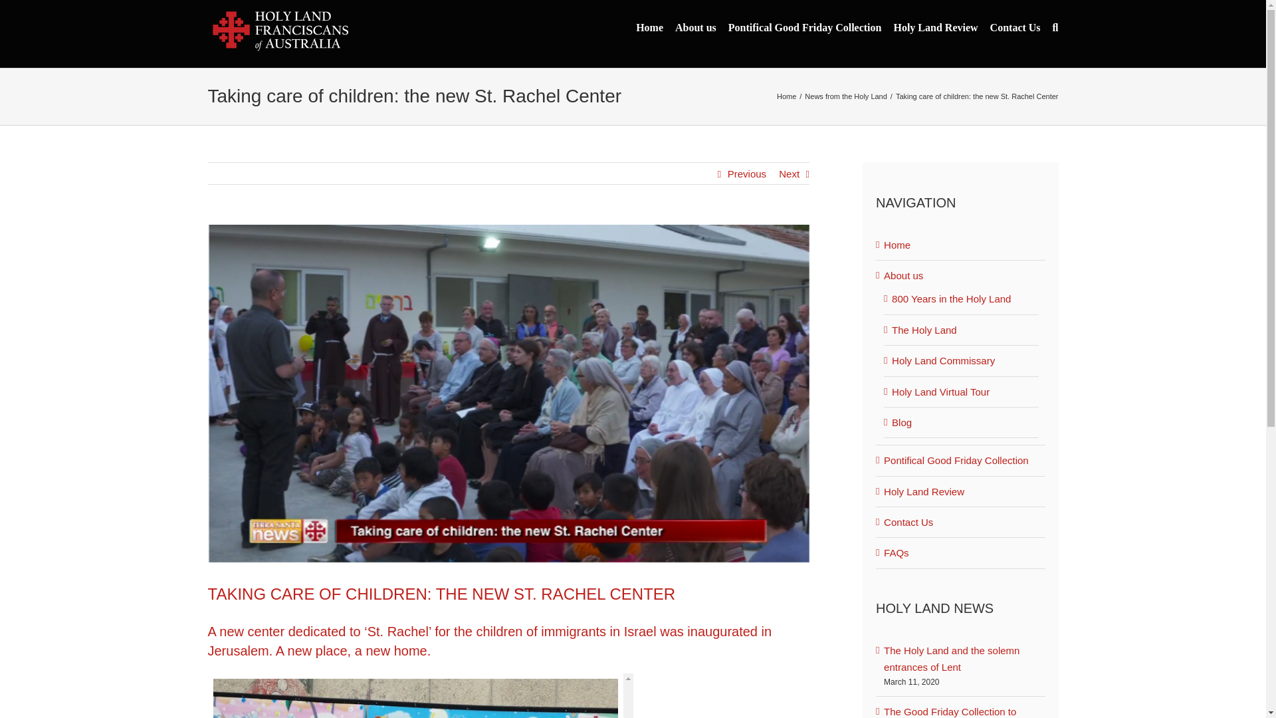 This screenshot has height=718, width=1276. I want to click on Home, so click(787, 96).